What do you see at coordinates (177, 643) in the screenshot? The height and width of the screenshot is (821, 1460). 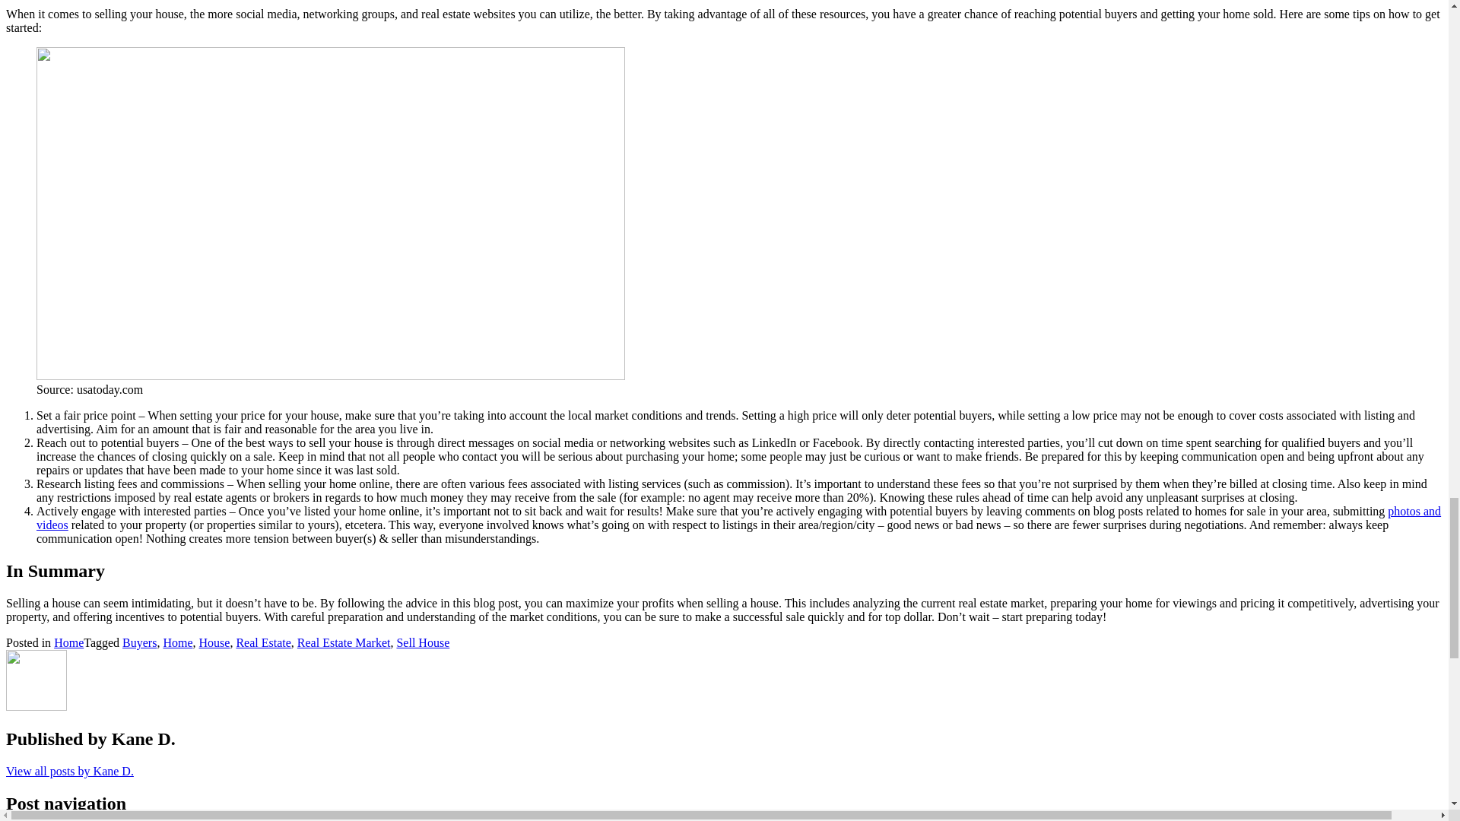 I see `Home` at bounding box center [177, 643].